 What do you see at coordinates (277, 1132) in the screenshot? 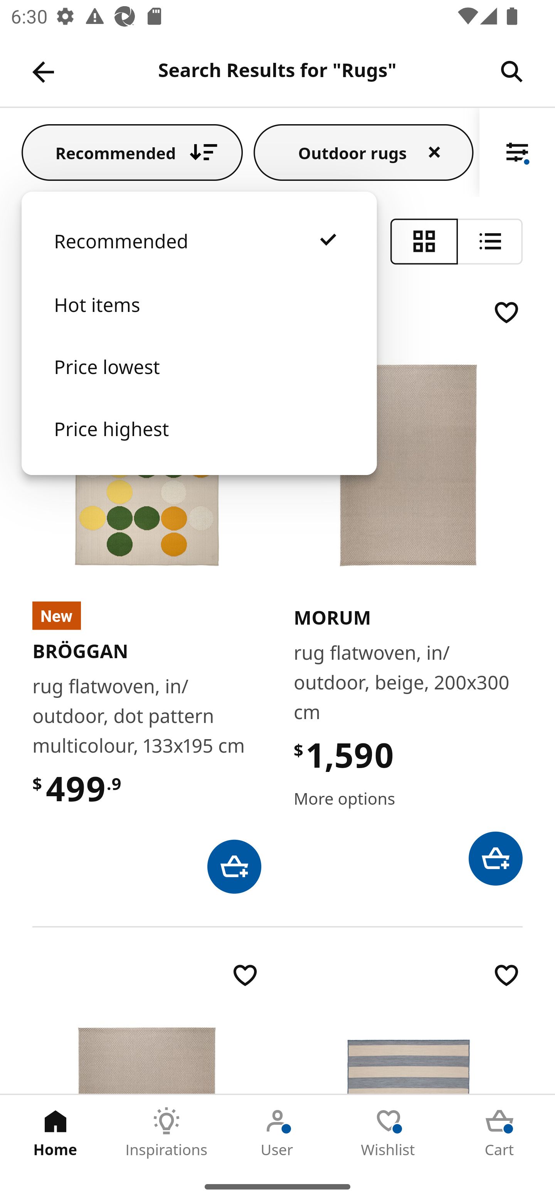
I see `User
Tab 3 of 5` at bounding box center [277, 1132].